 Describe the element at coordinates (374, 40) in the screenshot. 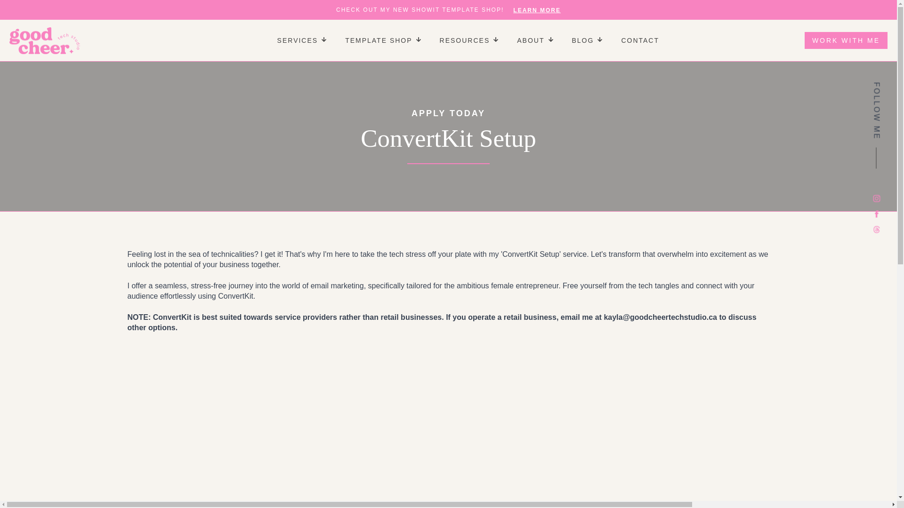

I see `TEMPLATE SHOP` at that location.